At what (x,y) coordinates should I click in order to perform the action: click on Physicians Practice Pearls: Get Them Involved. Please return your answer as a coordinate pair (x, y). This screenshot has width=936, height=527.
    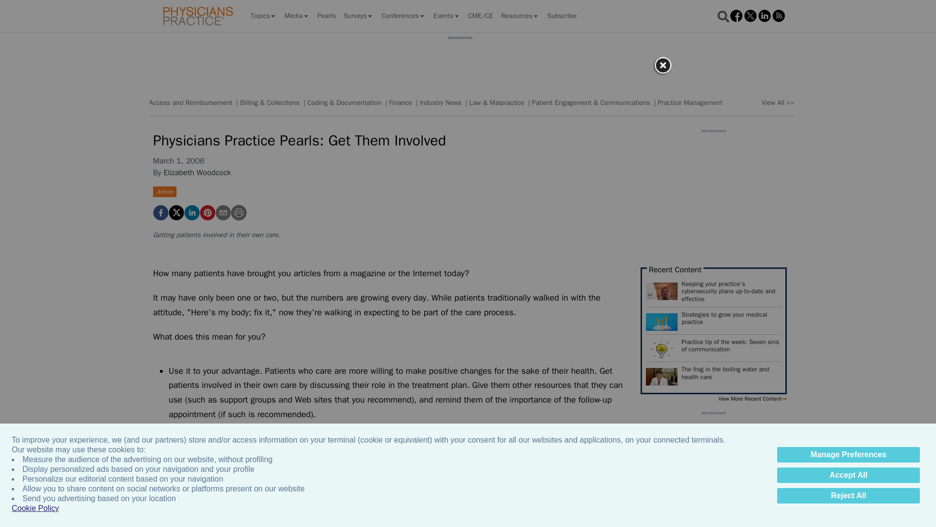
    Looking at the image, I should click on (161, 213).